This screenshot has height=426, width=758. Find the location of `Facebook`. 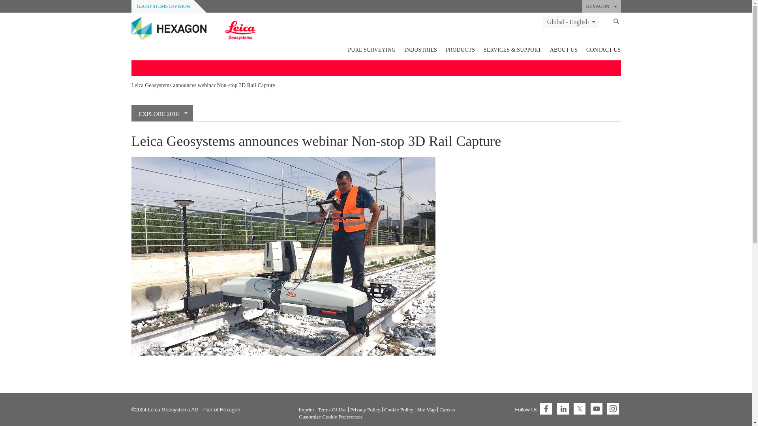

Facebook is located at coordinates (546, 408).